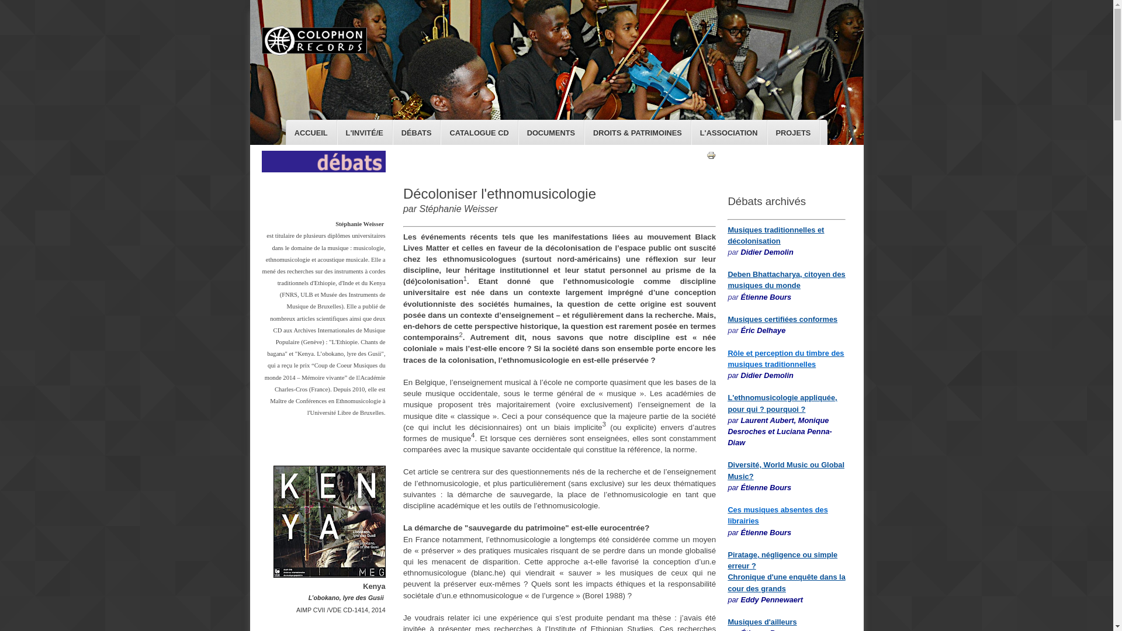 The image size is (1122, 631). Describe the element at coordinates (762, 622) in the screenshot. I see `Musiques d'ailleurs` at that location.